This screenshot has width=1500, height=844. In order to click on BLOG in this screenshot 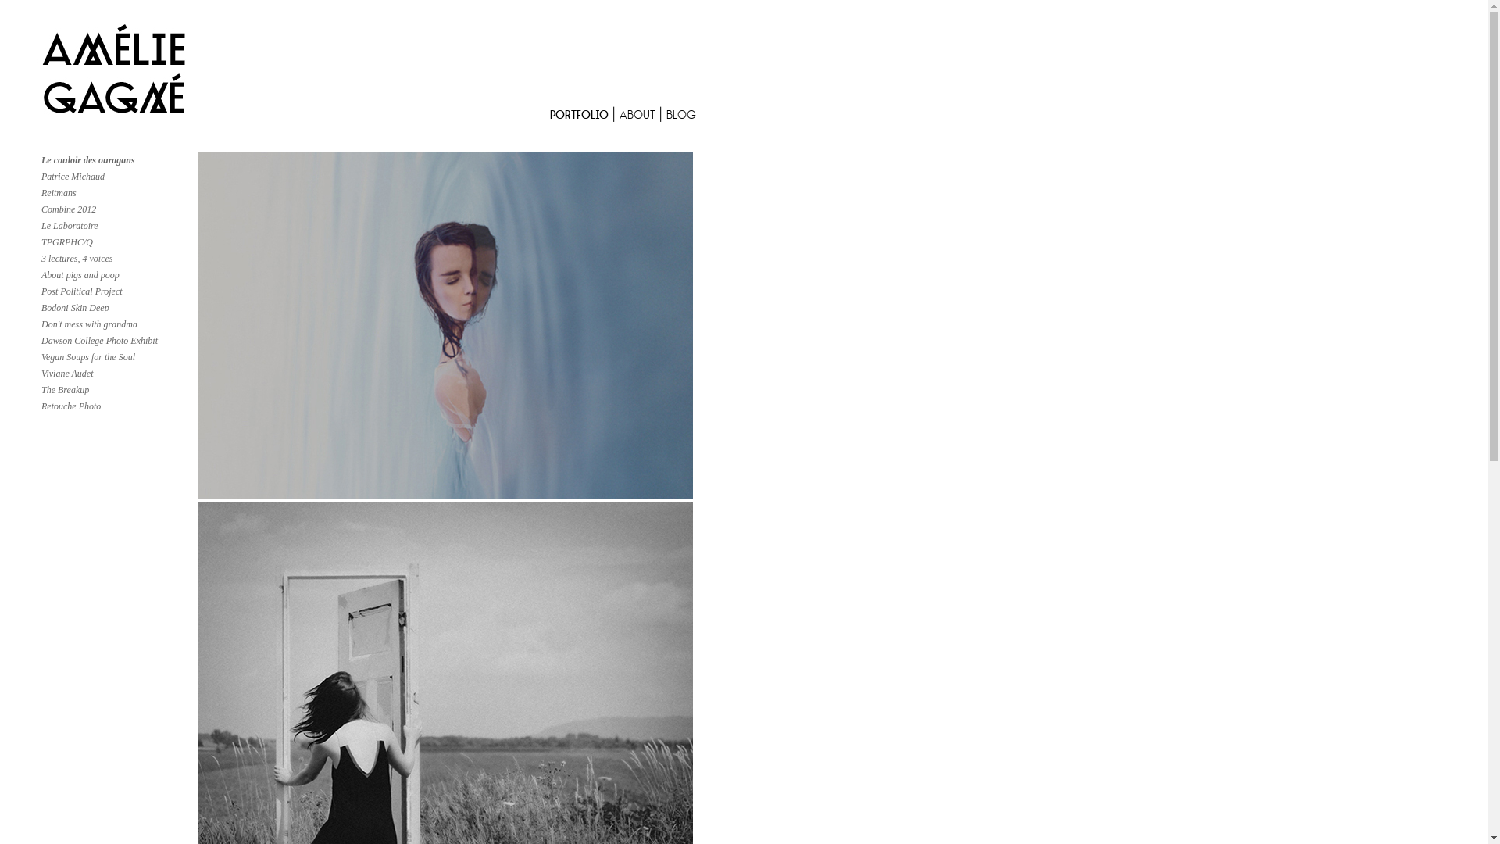, I will do `click(681, 116)`.